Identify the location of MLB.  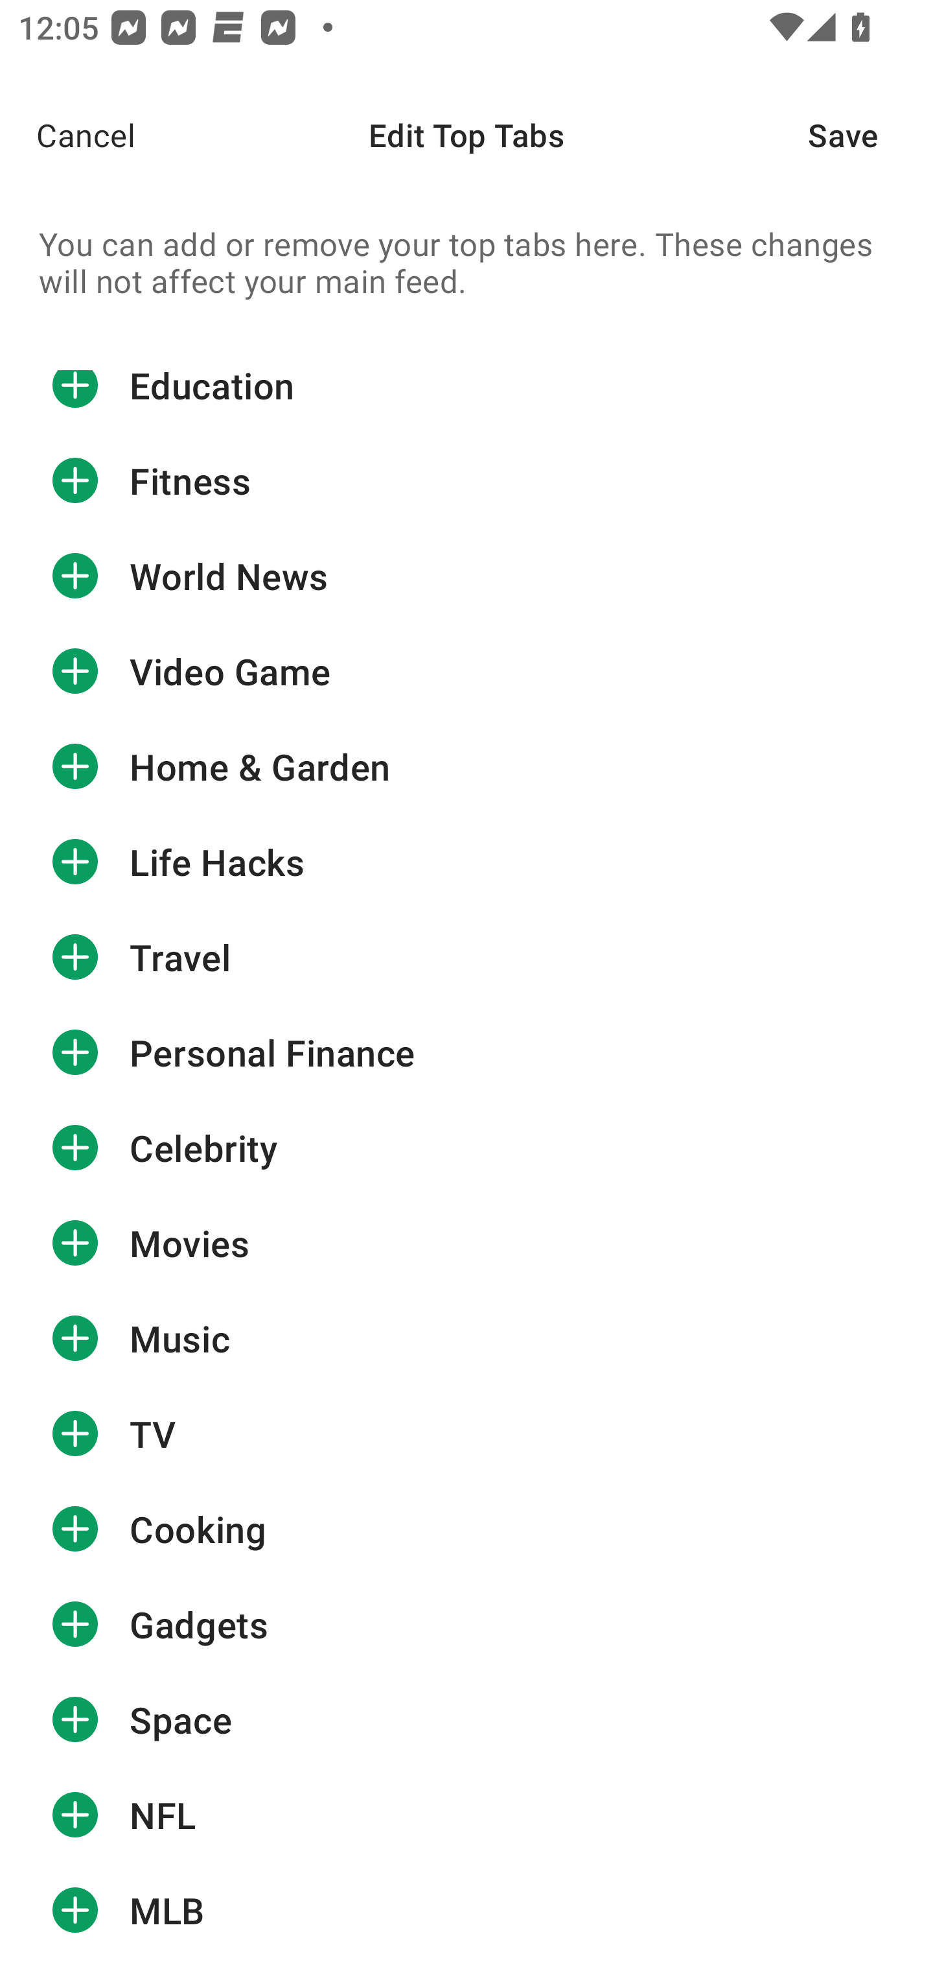
(466, 1909).